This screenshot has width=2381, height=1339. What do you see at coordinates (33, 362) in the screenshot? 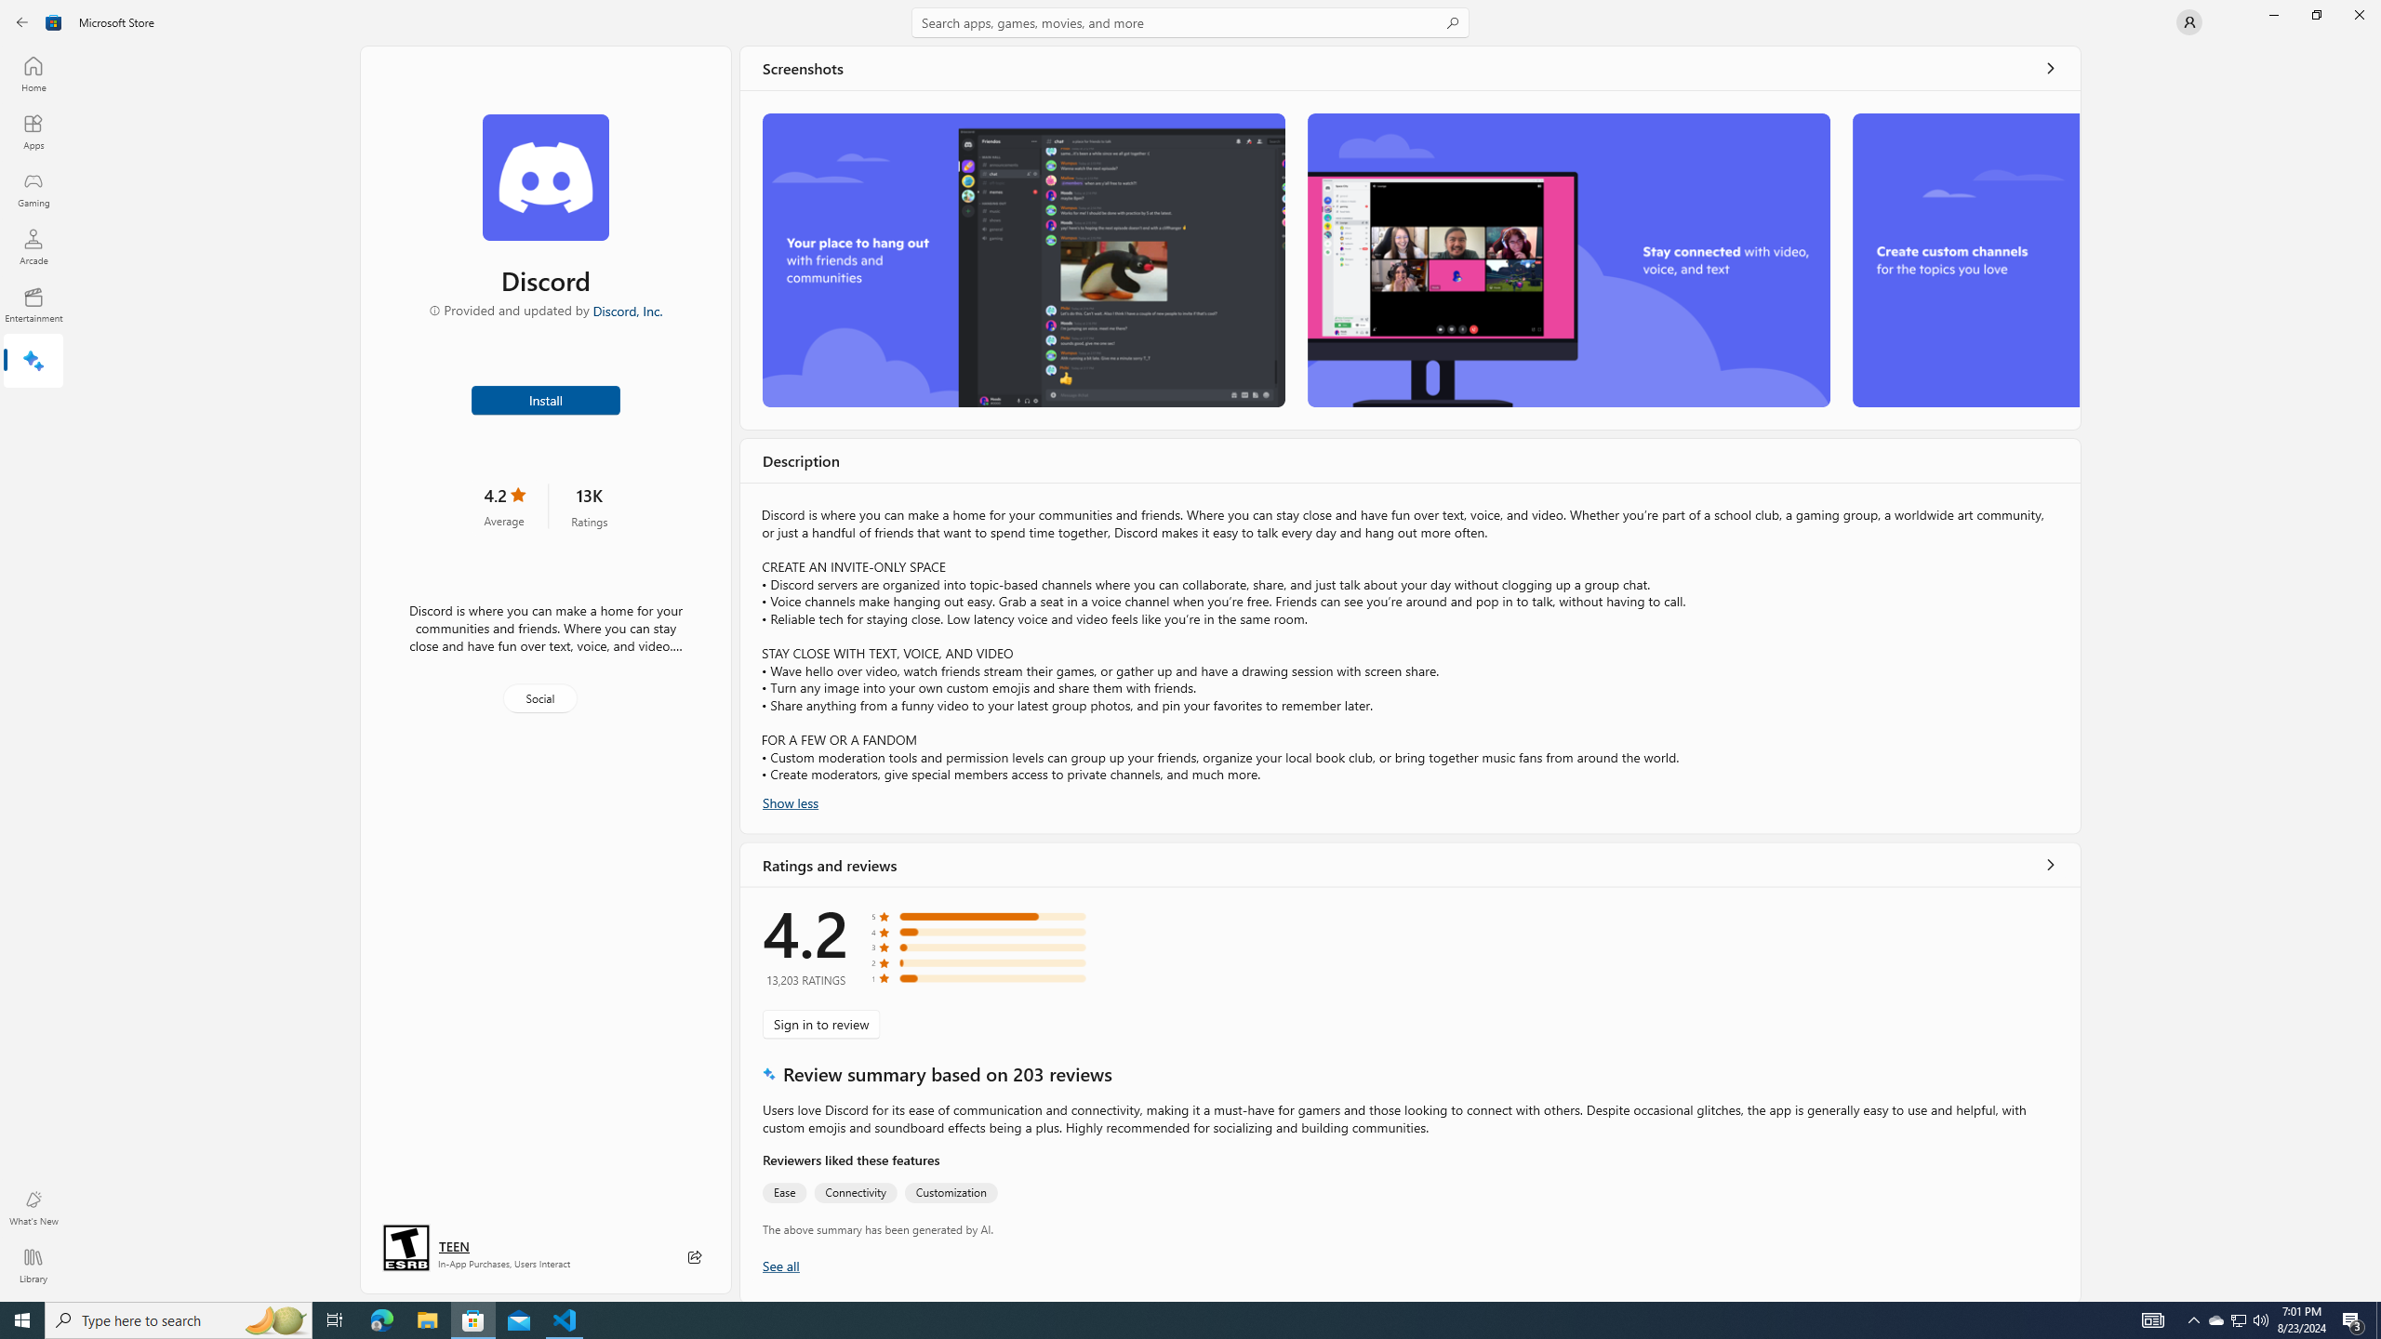
I see `AI Hub` at bounding box center [33, 362].